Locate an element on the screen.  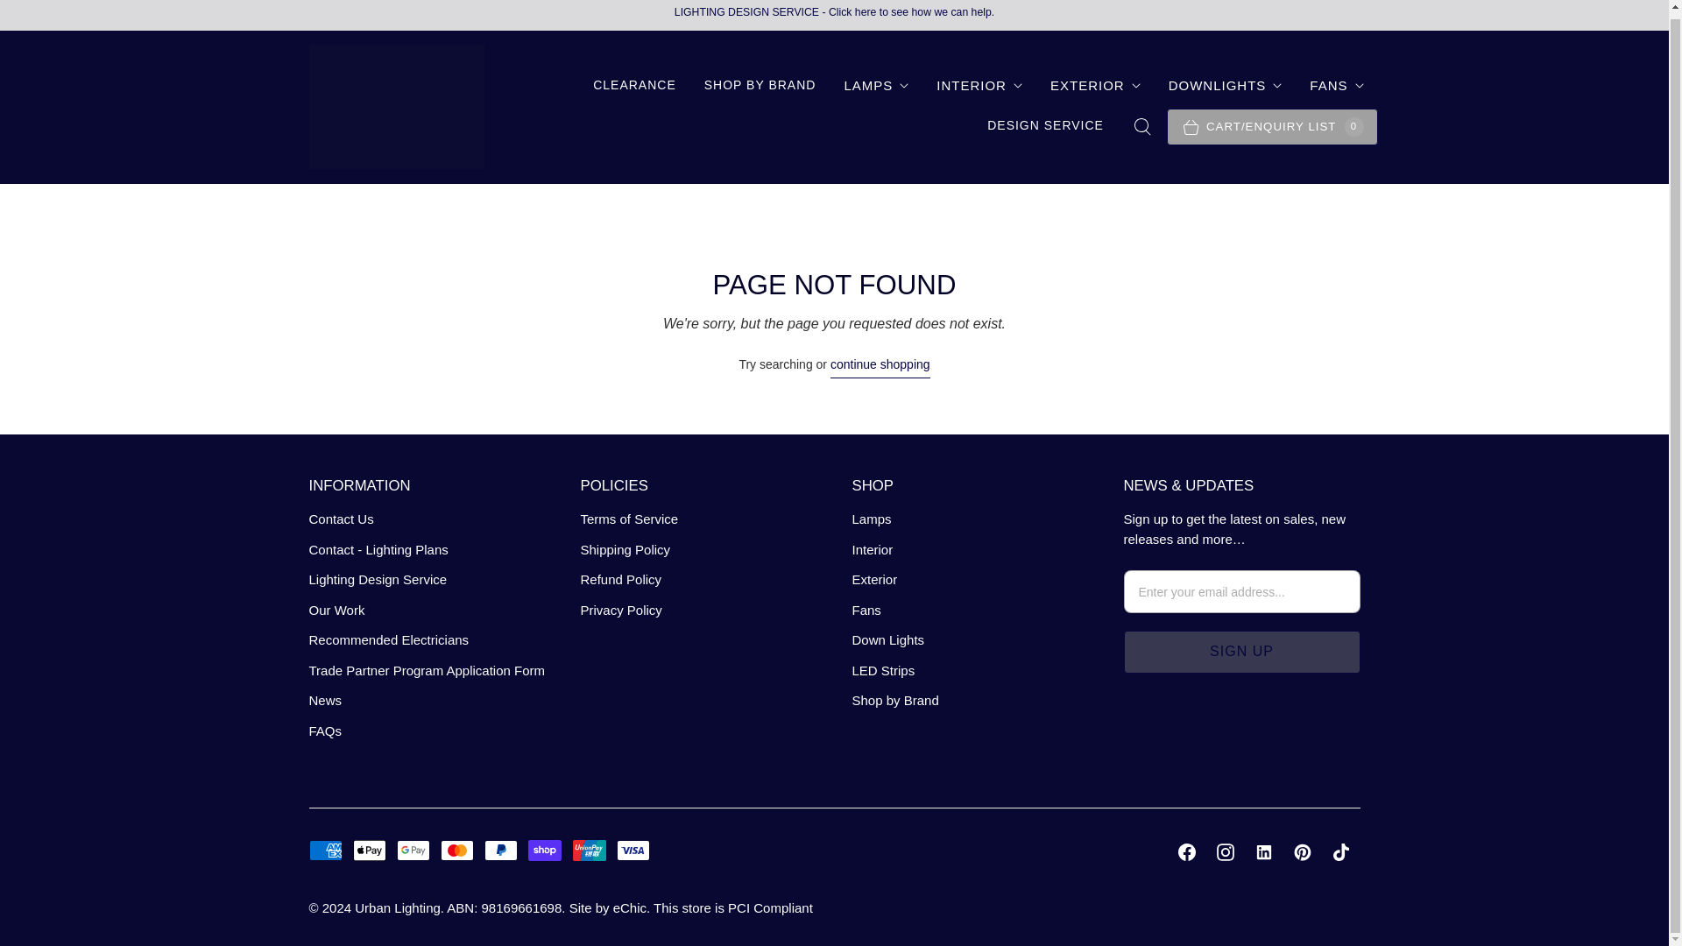
Shop Pay is located at coordinates (545, 850).